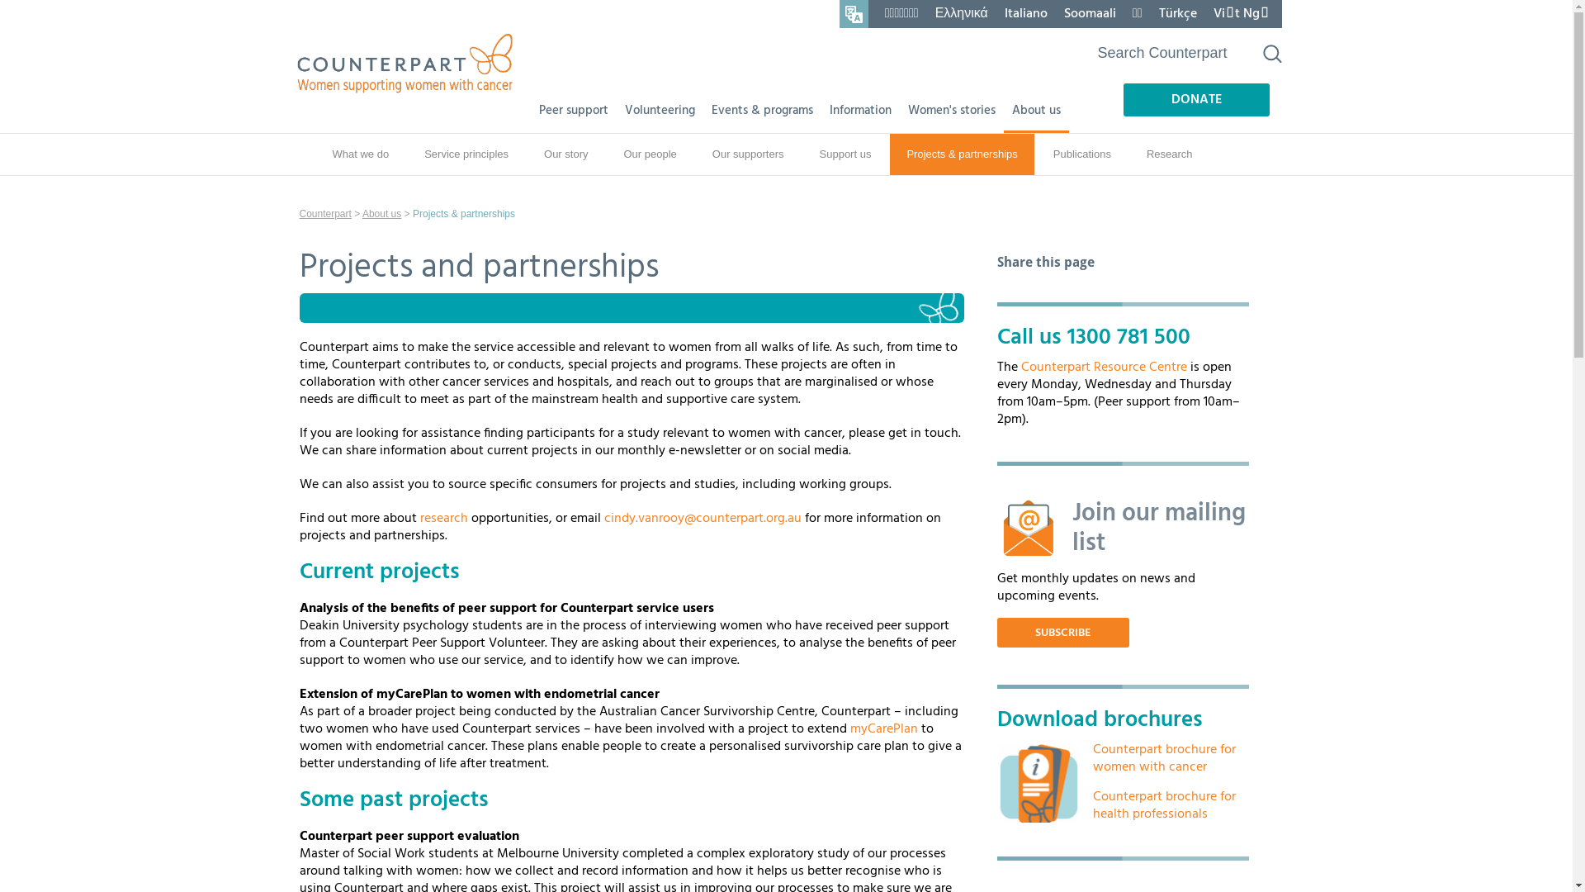 This screenshot has height=892, width=1585. Describe the element at coordinates (1170, 154) in the screenshot. I see `Research` at that location.